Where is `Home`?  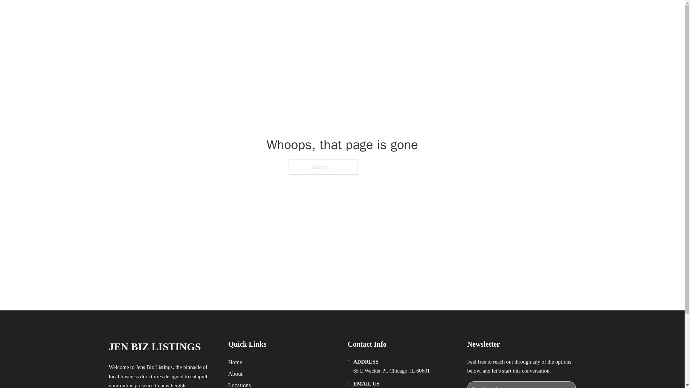 Home is located at coordinates (235, 362).